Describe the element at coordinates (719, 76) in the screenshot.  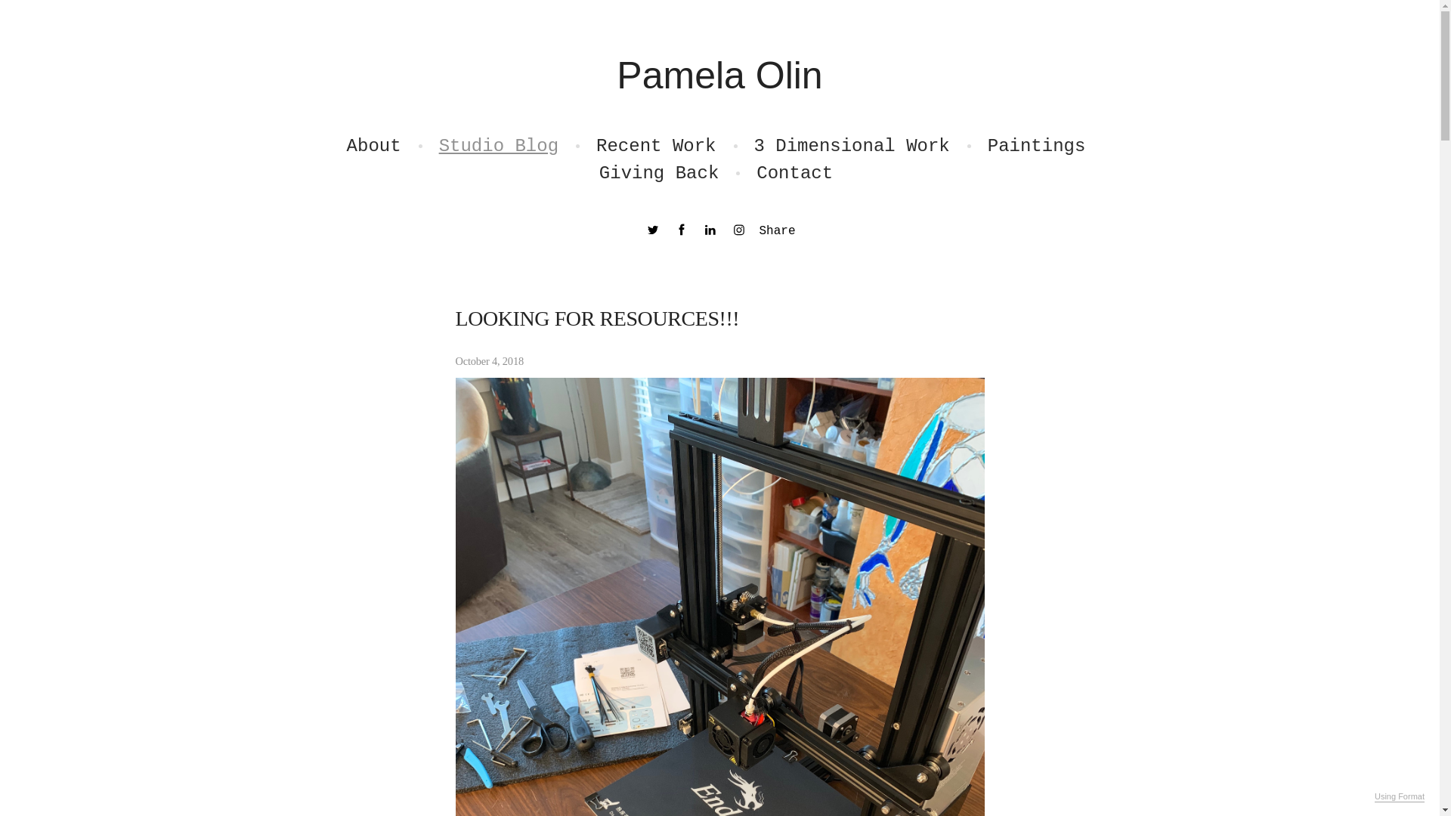
I see `Pamela Olin` at that location.